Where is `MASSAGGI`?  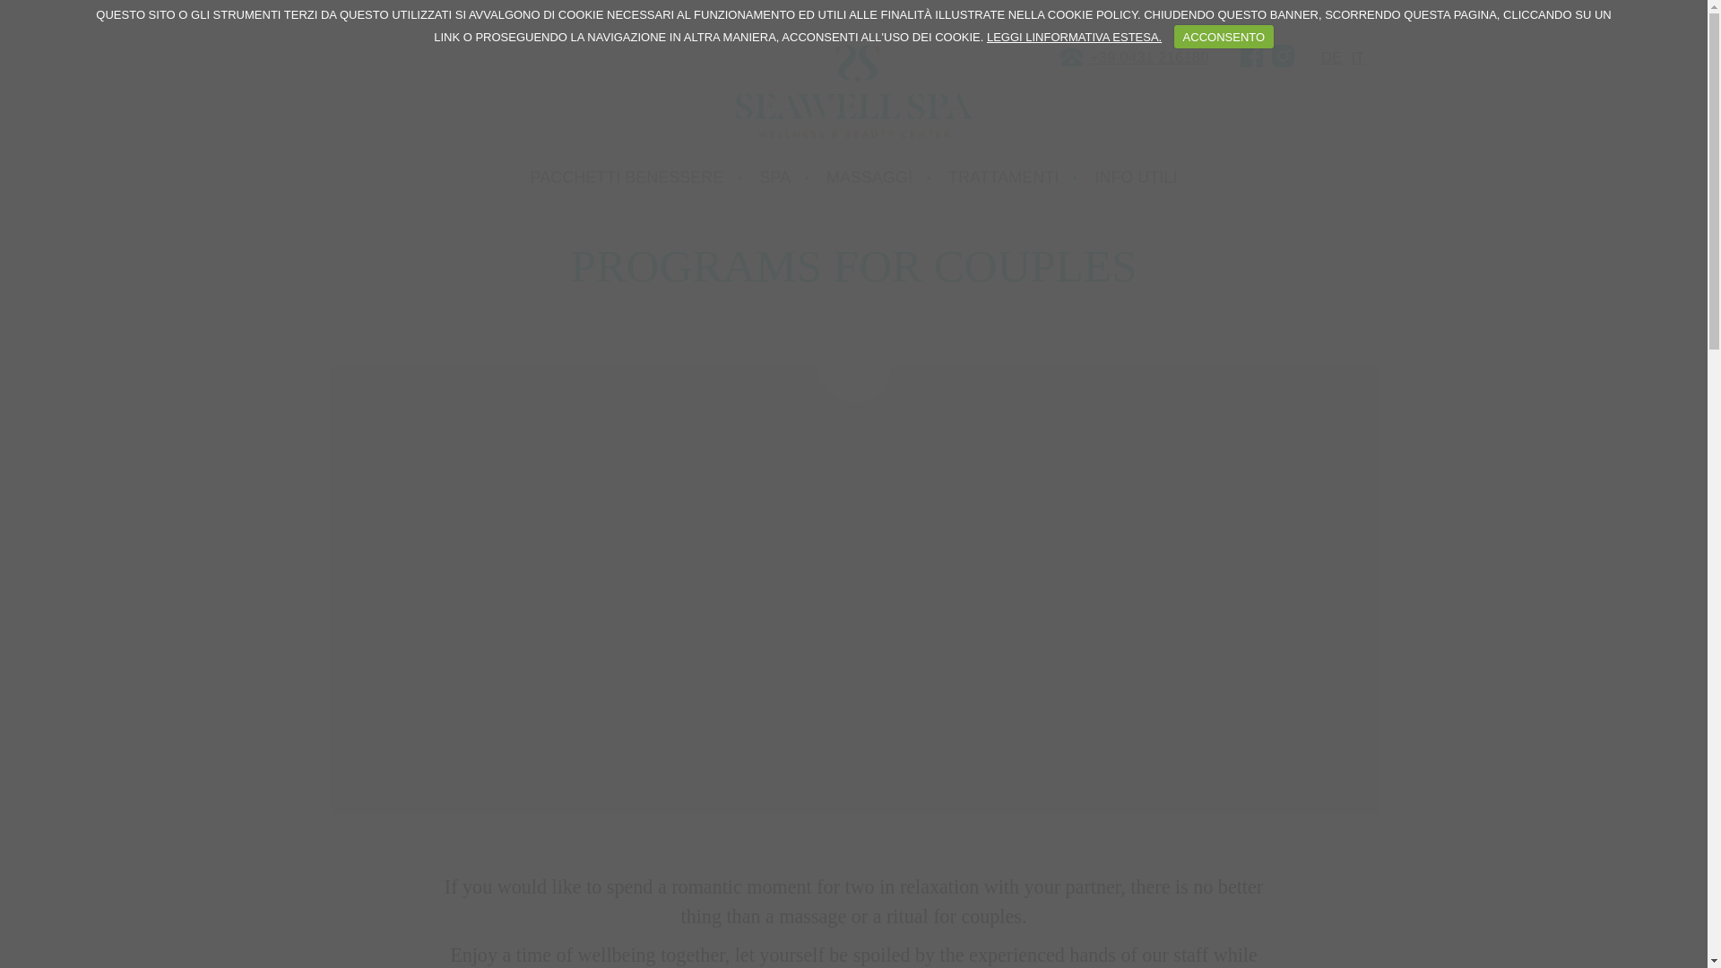 MASSAGGI is located at coordinates (869, 177).